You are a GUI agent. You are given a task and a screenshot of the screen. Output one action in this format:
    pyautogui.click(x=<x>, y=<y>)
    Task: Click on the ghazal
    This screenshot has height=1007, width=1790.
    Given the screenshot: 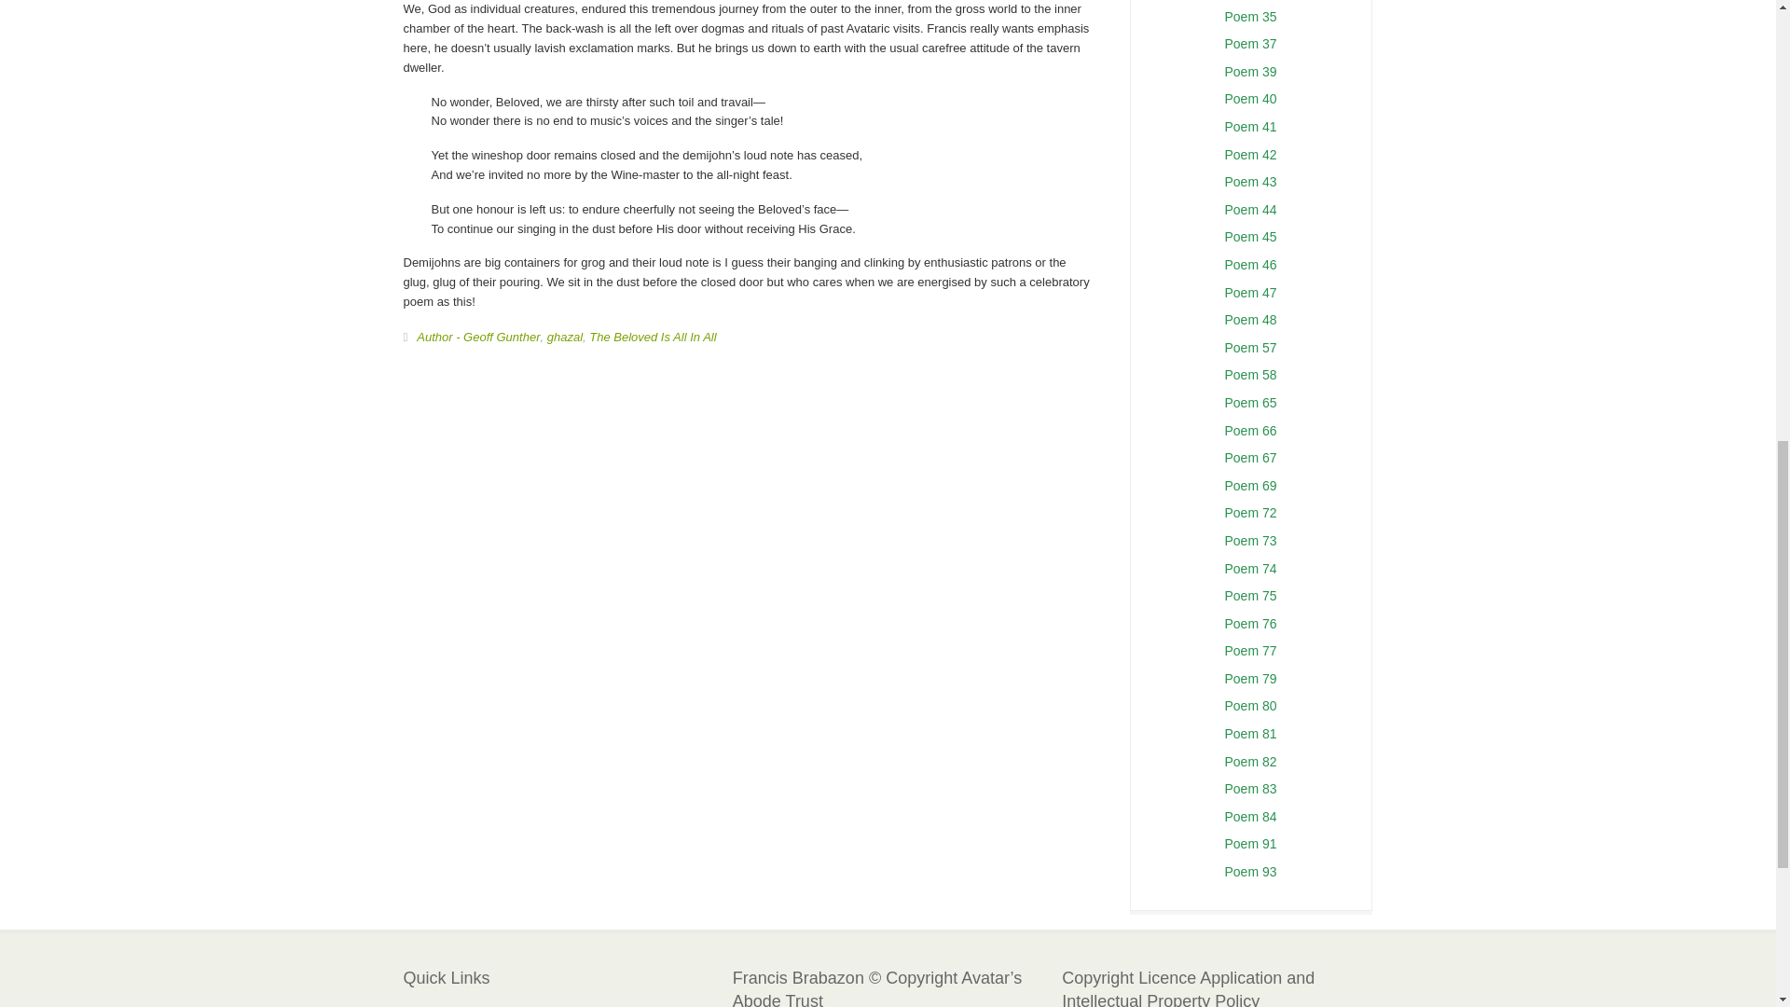 What is the action you would take?
    pyautogui.click(x=565, y=338)
    